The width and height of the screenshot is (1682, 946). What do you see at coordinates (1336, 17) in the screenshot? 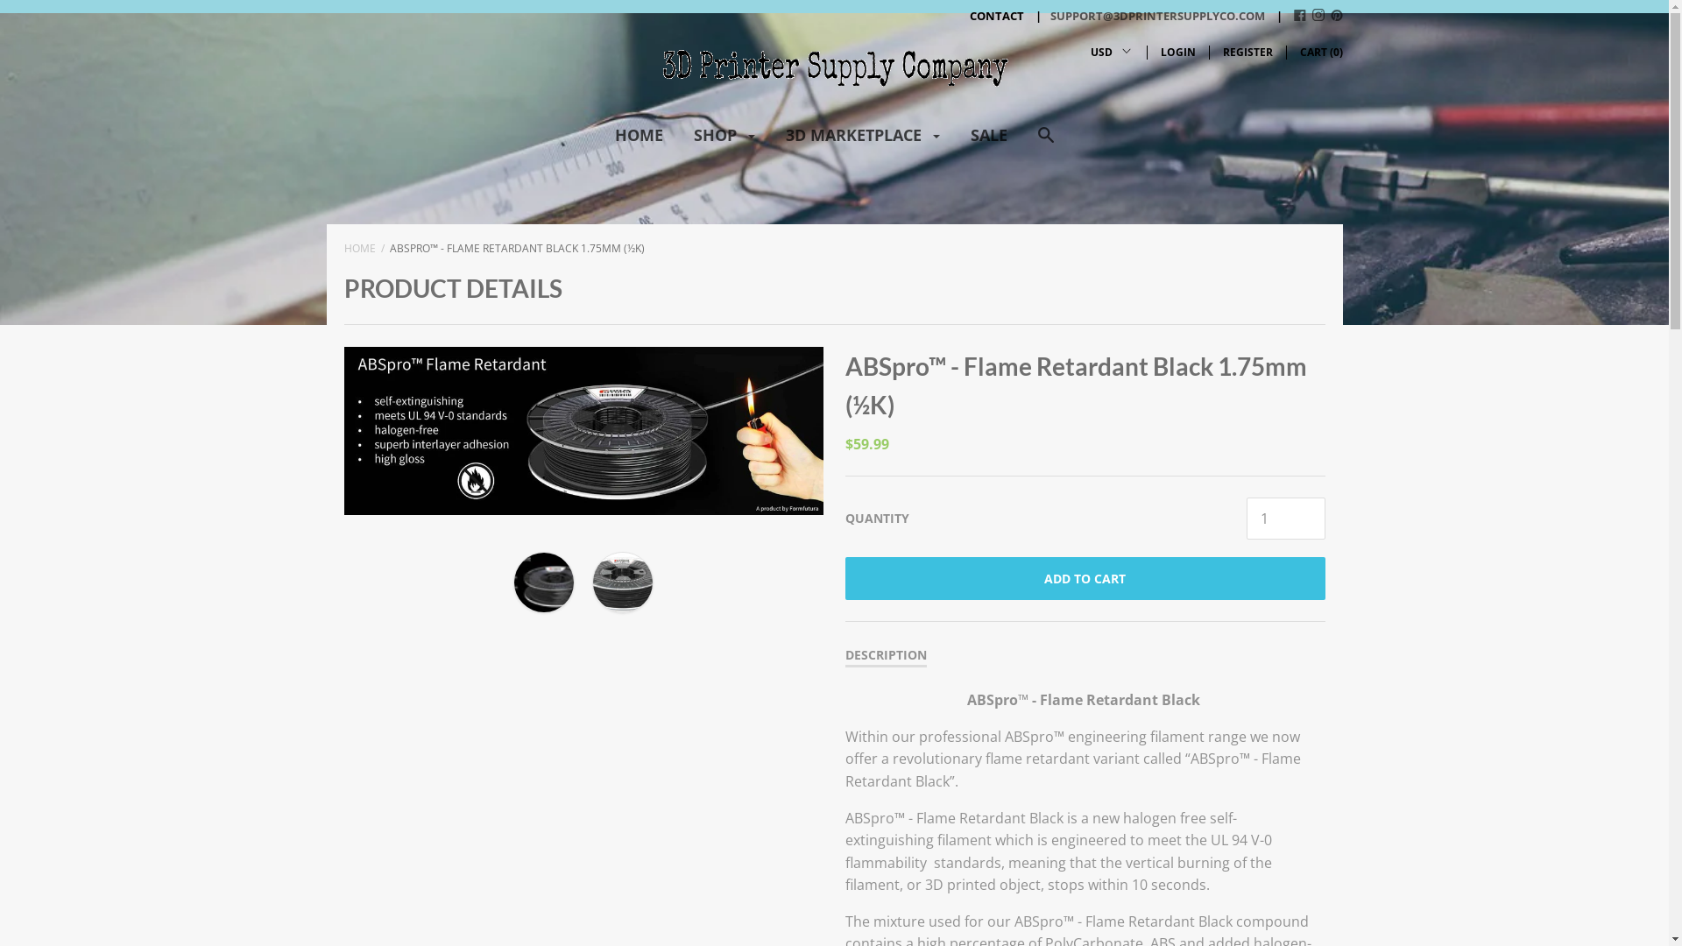
I see `Pinterest` at bounding box center [1336, 17].